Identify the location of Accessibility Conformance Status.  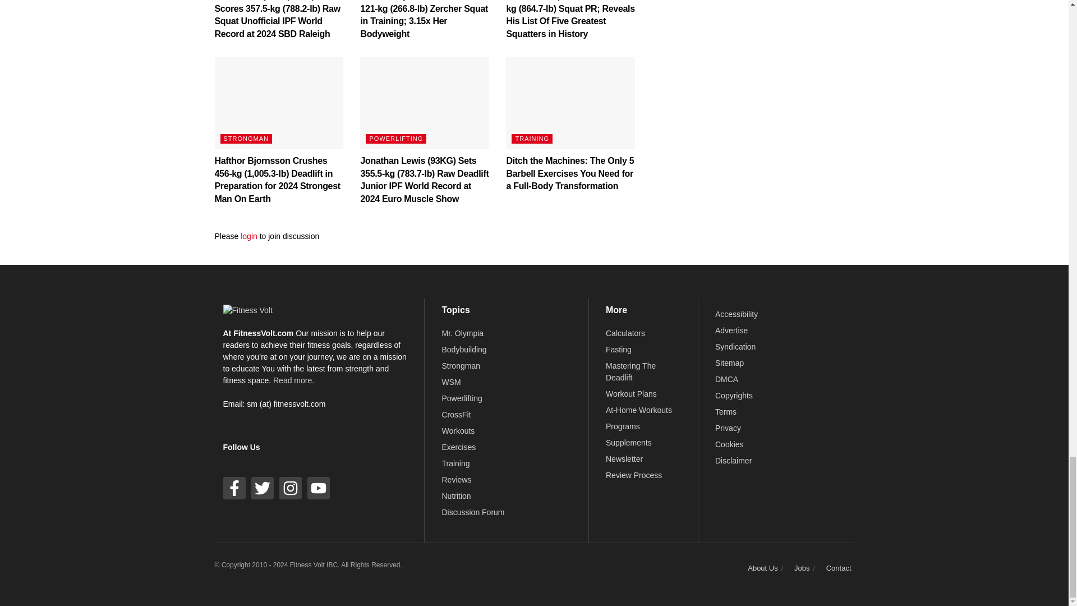
(736, 314).